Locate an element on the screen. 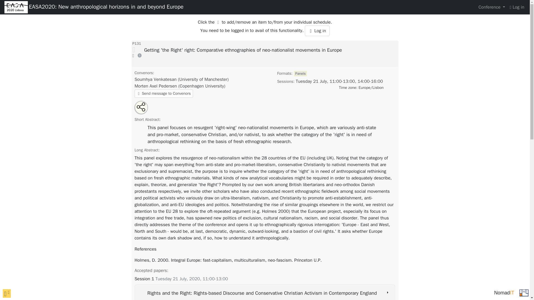 This screenshot has height=300, width=534. click to toggle popover is located at coordinates (7, 293).